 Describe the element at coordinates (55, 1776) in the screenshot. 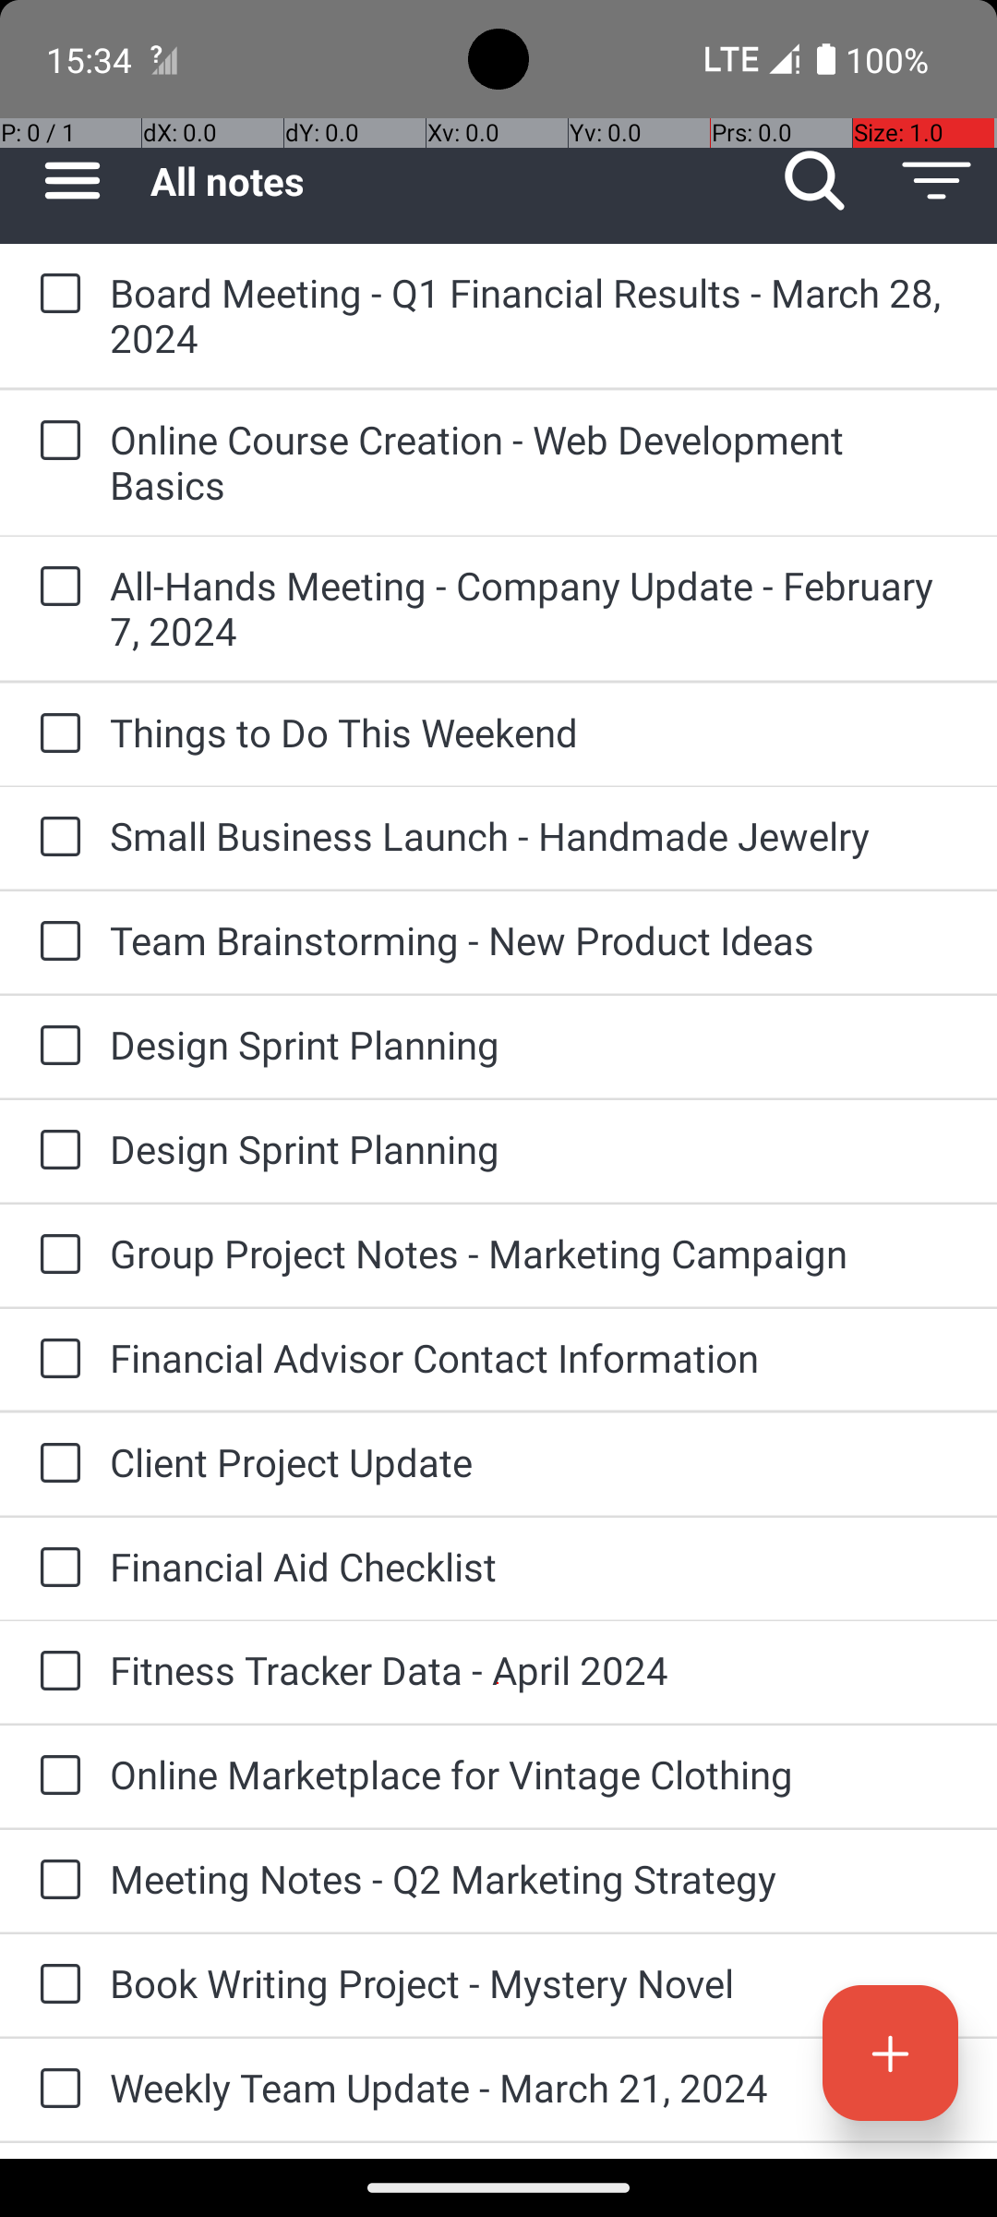

I see `to-do: Online Marketplace for Vintage Clothing` at that location.